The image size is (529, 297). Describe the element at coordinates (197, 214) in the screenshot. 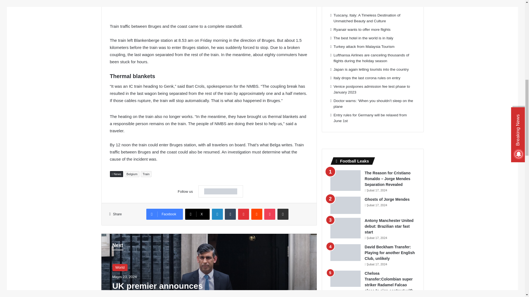

I see `X` at that location.